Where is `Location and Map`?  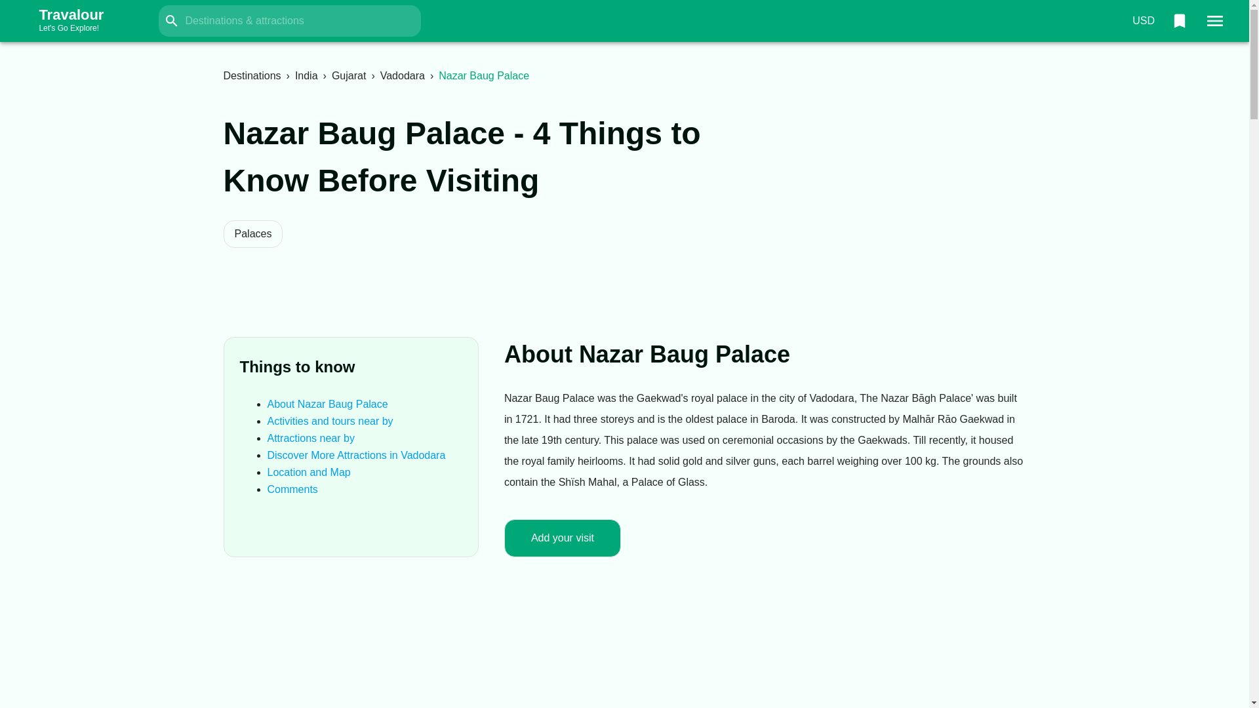
Location and Map is located at coordinates (252, 75).